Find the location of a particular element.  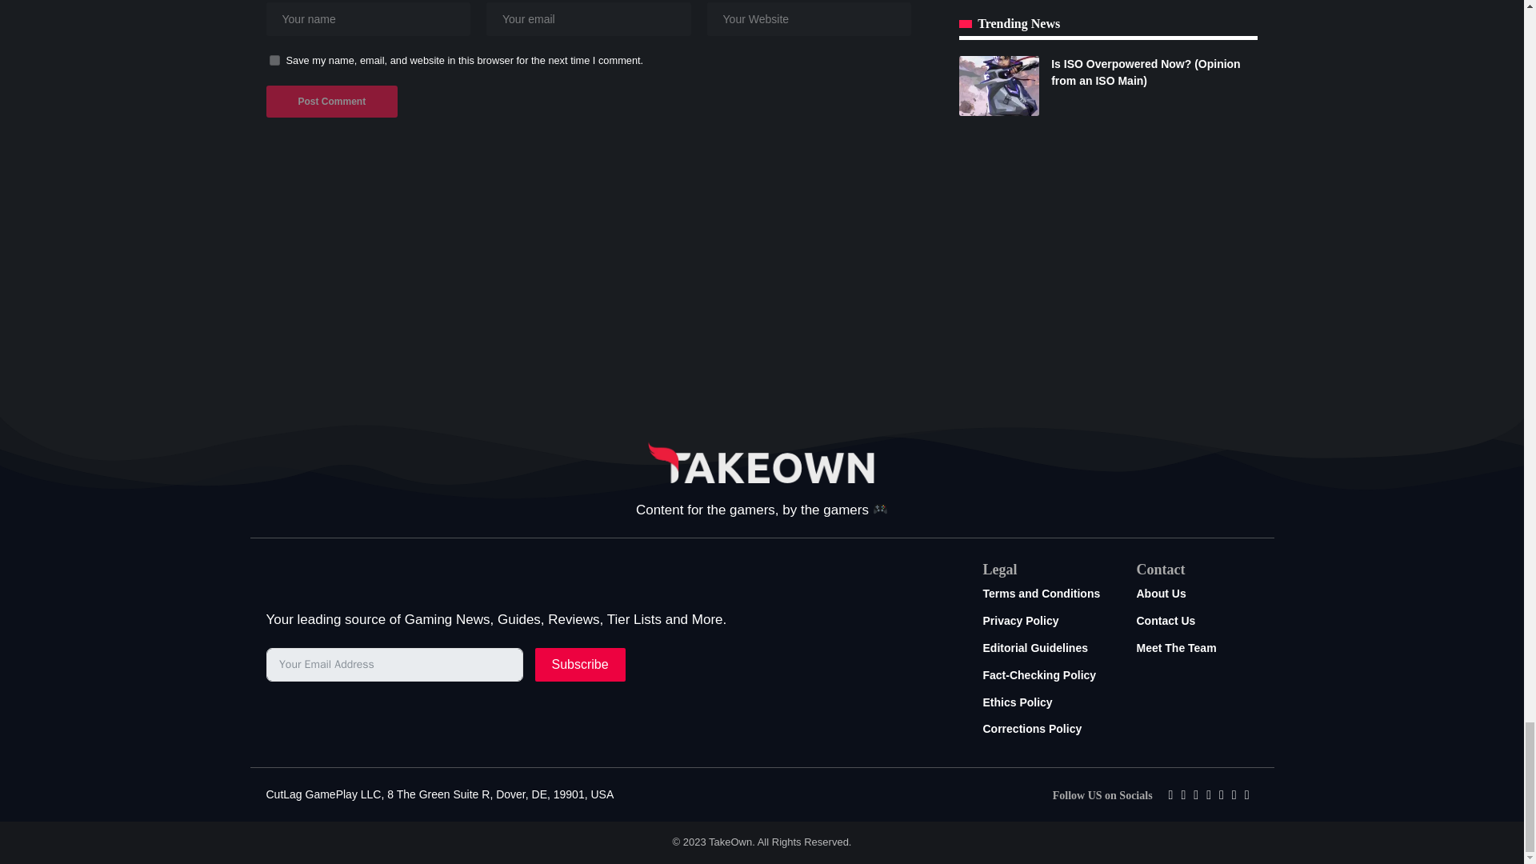

yes is located at coordinates (274, 61).